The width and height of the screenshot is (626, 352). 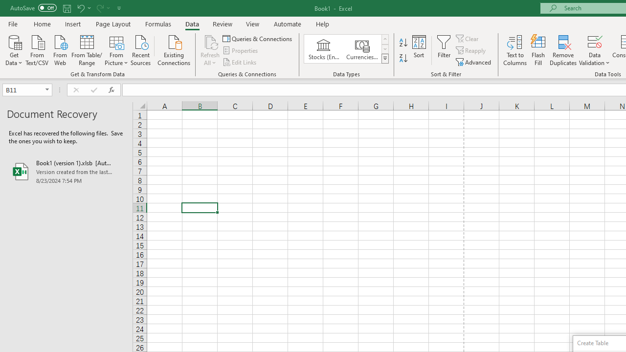 I want to click on Edit Links, so click(x=240, y=62).